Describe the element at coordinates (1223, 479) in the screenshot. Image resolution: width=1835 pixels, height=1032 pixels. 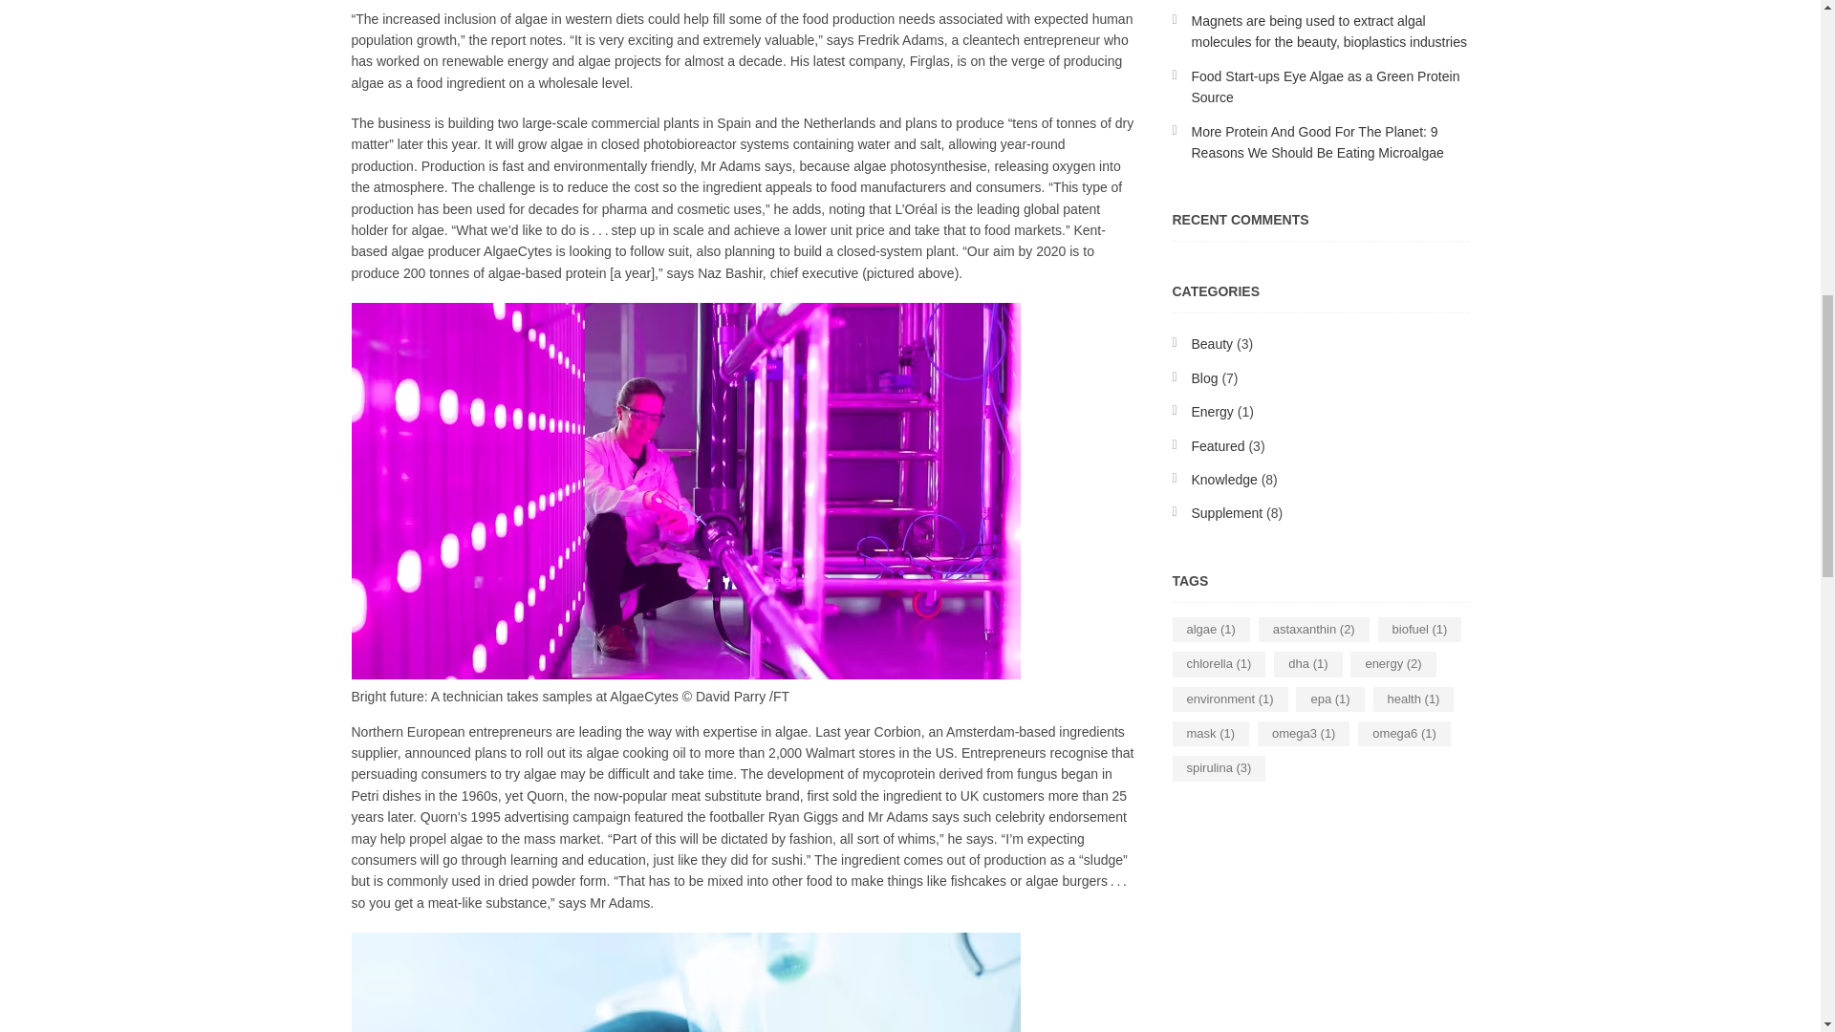
I see `Knowledge` at that location.